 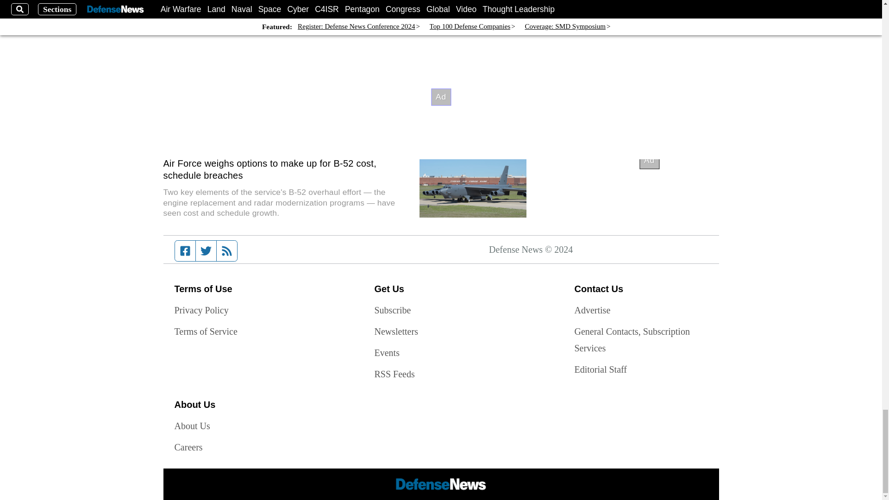 I want to click on RSS feed, so click(x=227, y=250).